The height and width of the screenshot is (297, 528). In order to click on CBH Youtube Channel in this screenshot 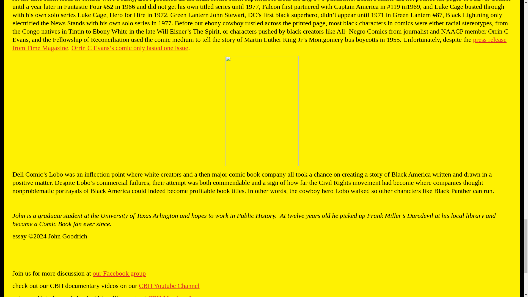, I will do `click(169, 285)`.